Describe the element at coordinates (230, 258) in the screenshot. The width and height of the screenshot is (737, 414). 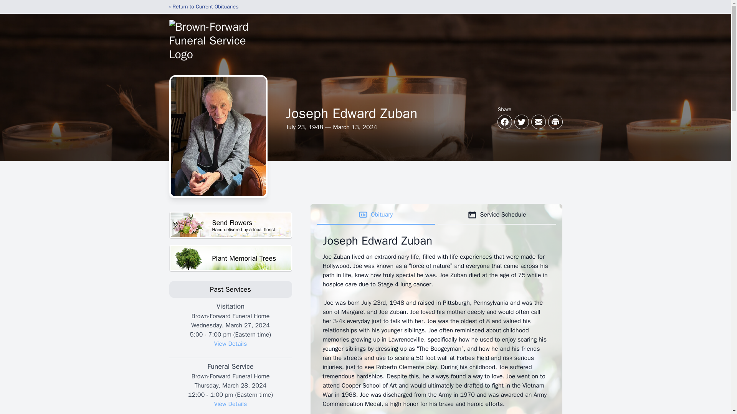
I see `Plant Memorial Trees` at that location.